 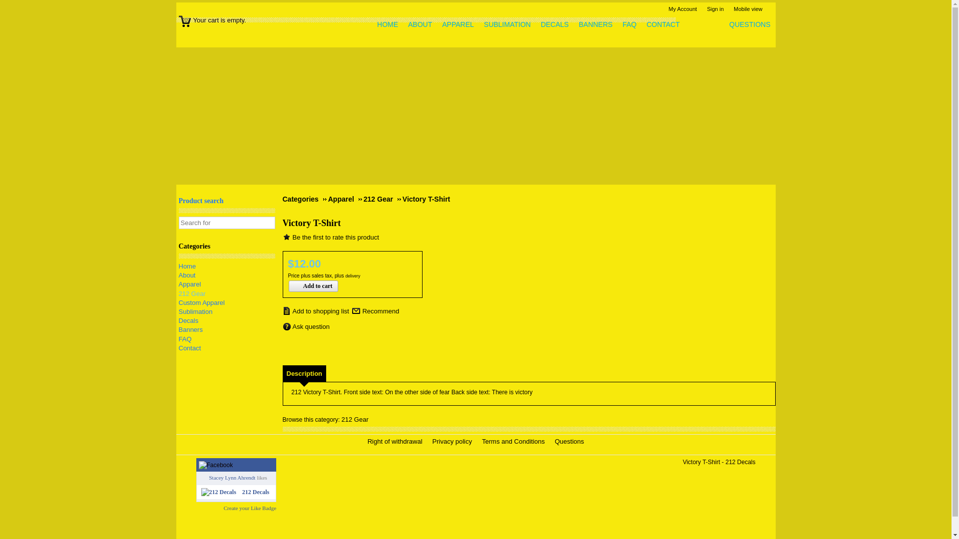 What do you see at coordinates (316, 311) in the screenshot?
I see `Add to shopping list` at bounding box center [316, 311].